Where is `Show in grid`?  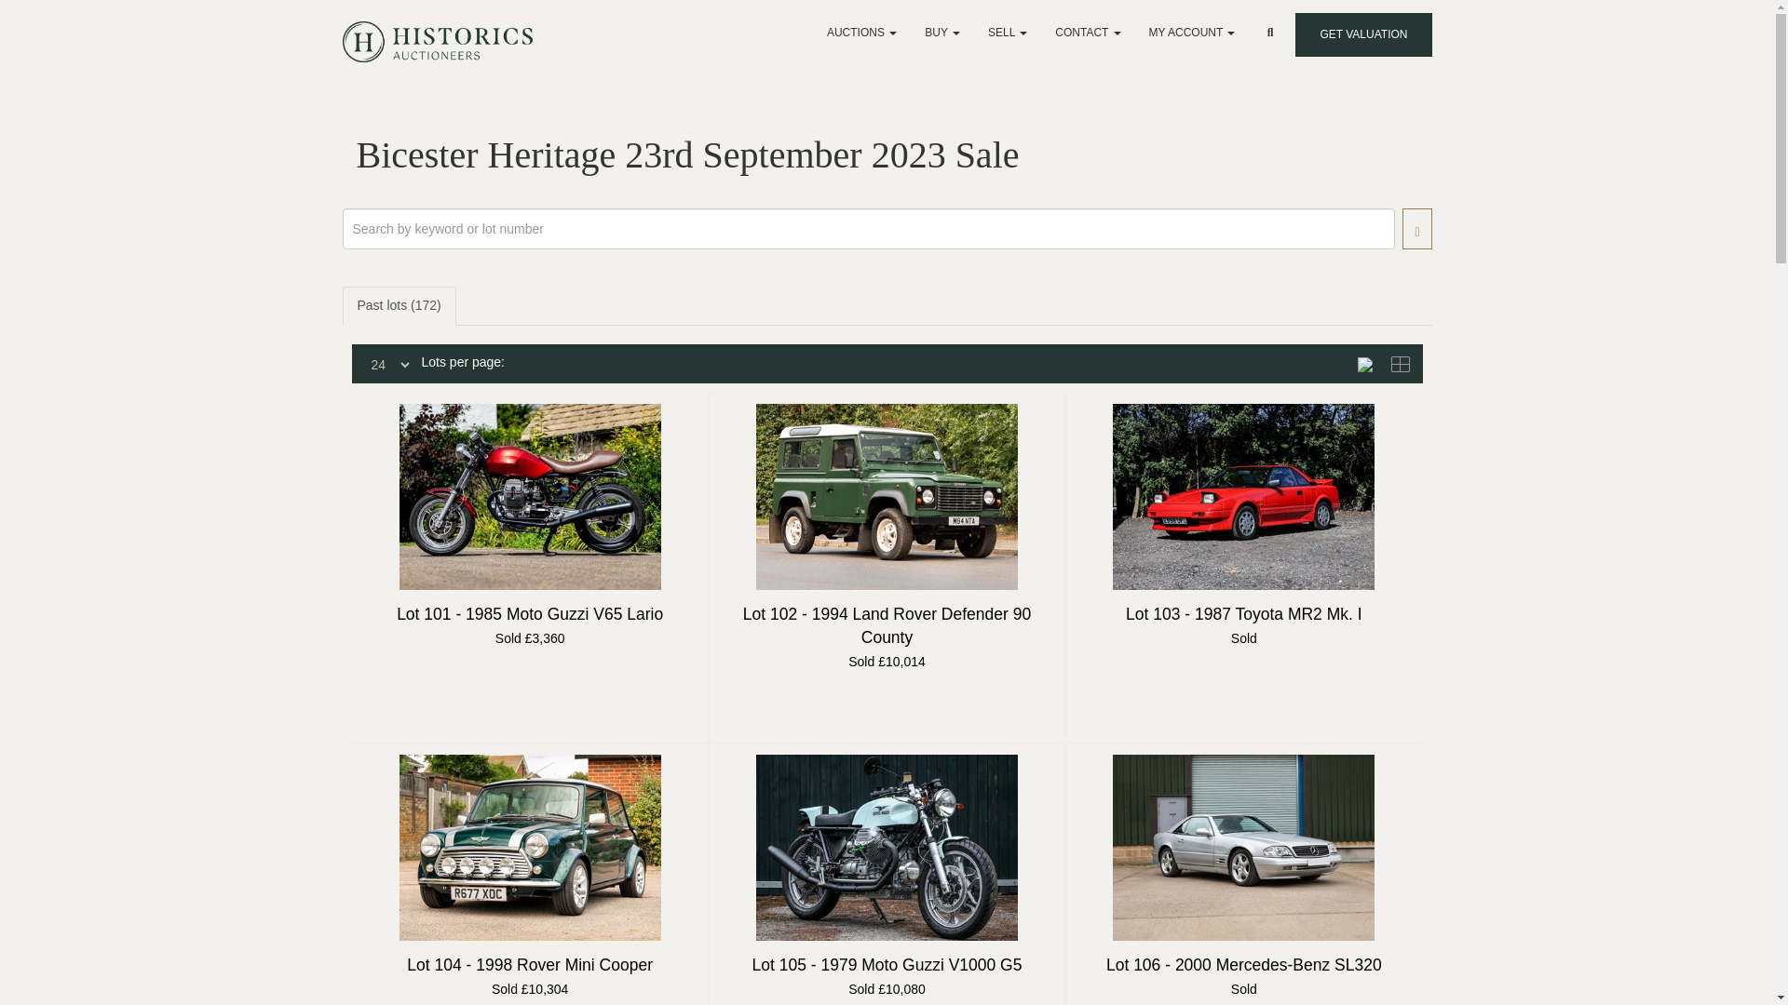
Show in grid is located at coordinates (1402, 363).